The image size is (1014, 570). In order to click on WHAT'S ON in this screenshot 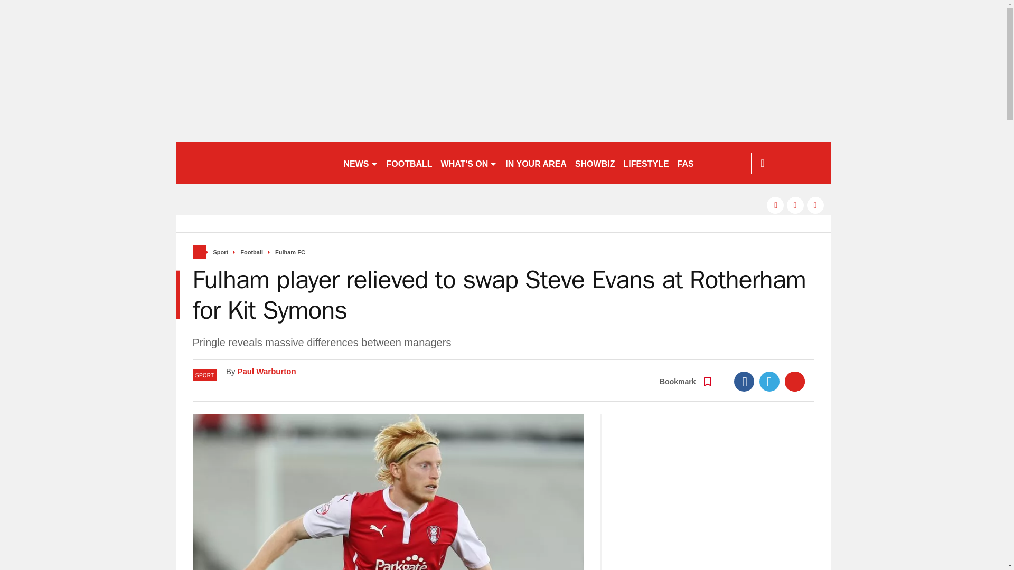, I will do `click(469, 163)`.